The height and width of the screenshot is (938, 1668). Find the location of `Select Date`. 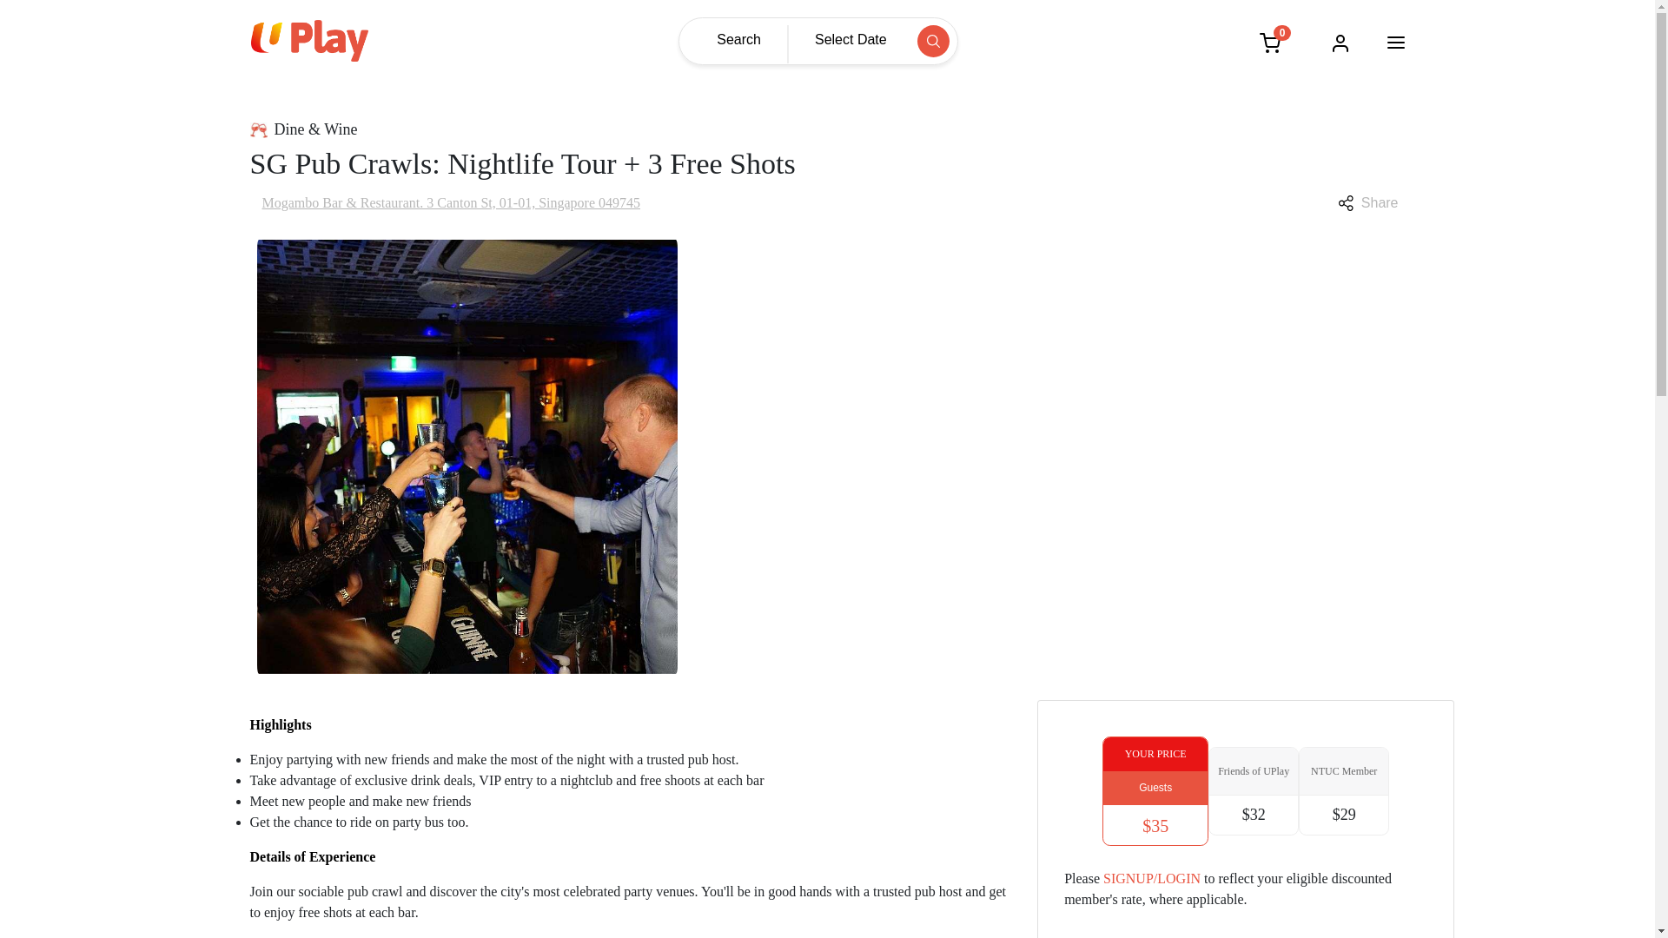

Select Date is located at coordinates (844, 38).